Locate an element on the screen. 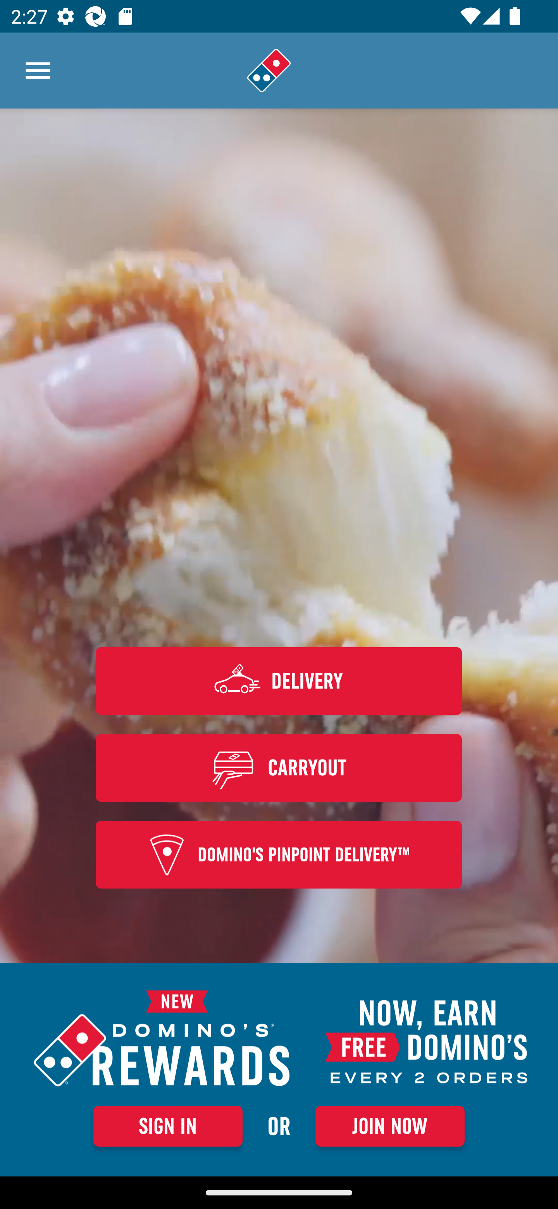 The height and width of the screenshot is (1209, 558). JOIN NOW is located at coordinates (390, 1126).